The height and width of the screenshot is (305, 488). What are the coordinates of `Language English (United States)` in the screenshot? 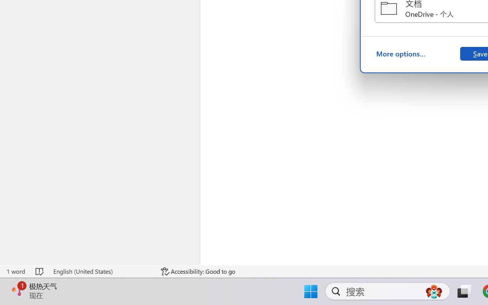 It's located at (102, 271).